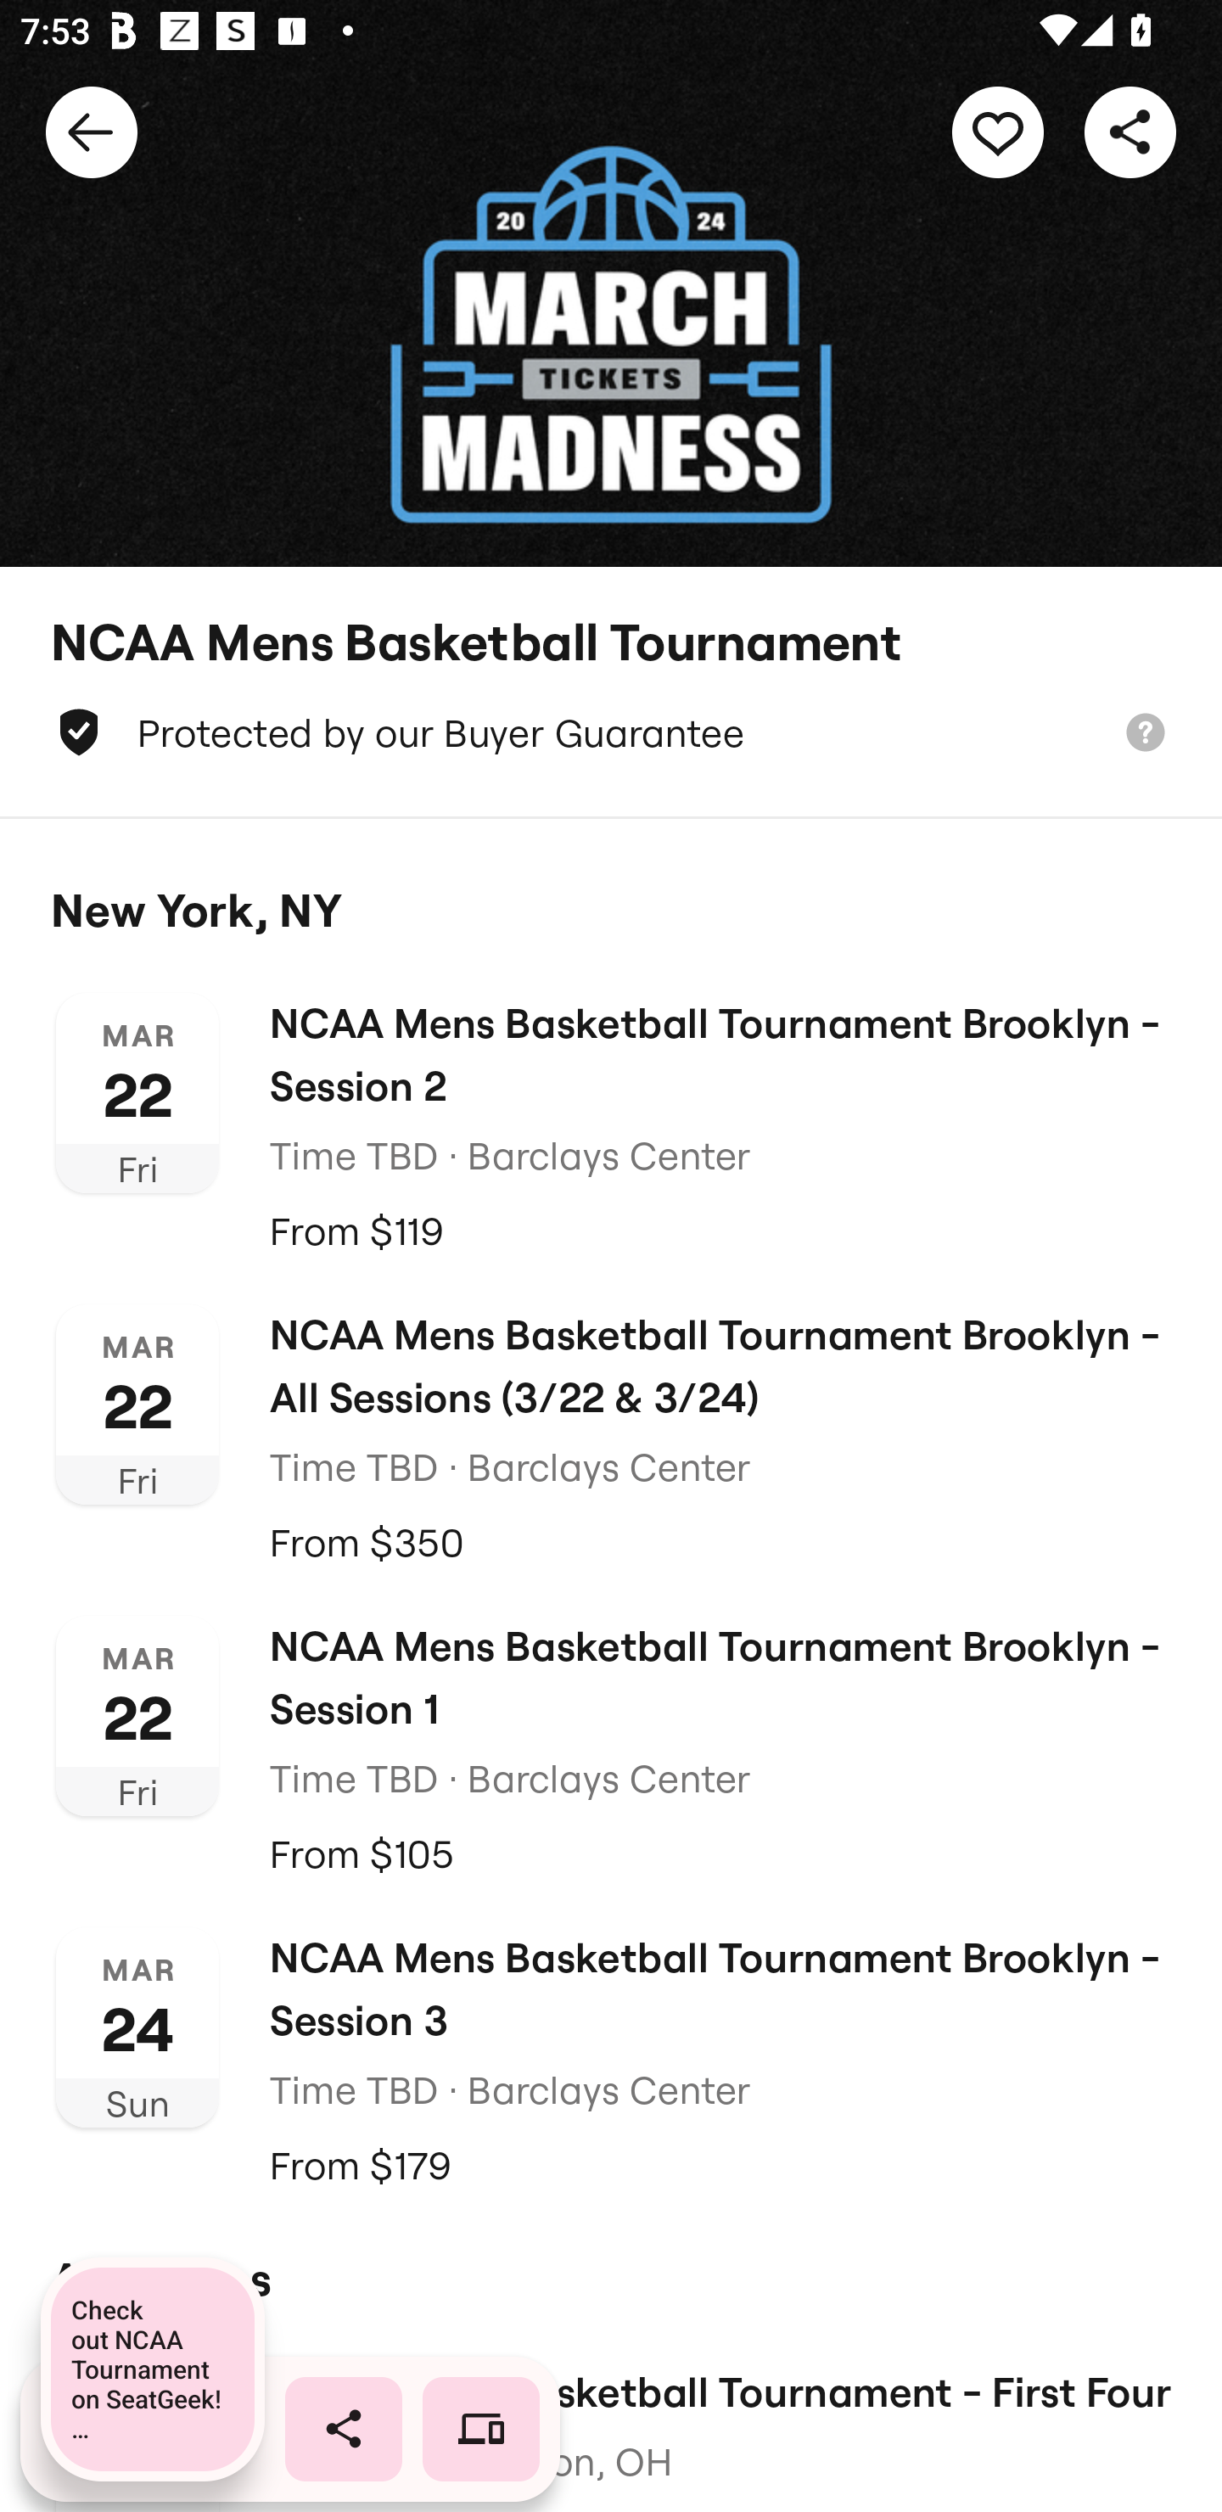 The width and height of the screenshot is (1222, 2512). Describe the element at coordinates (1130, 131) in the screenshot. I see `Share this performer` at that location.